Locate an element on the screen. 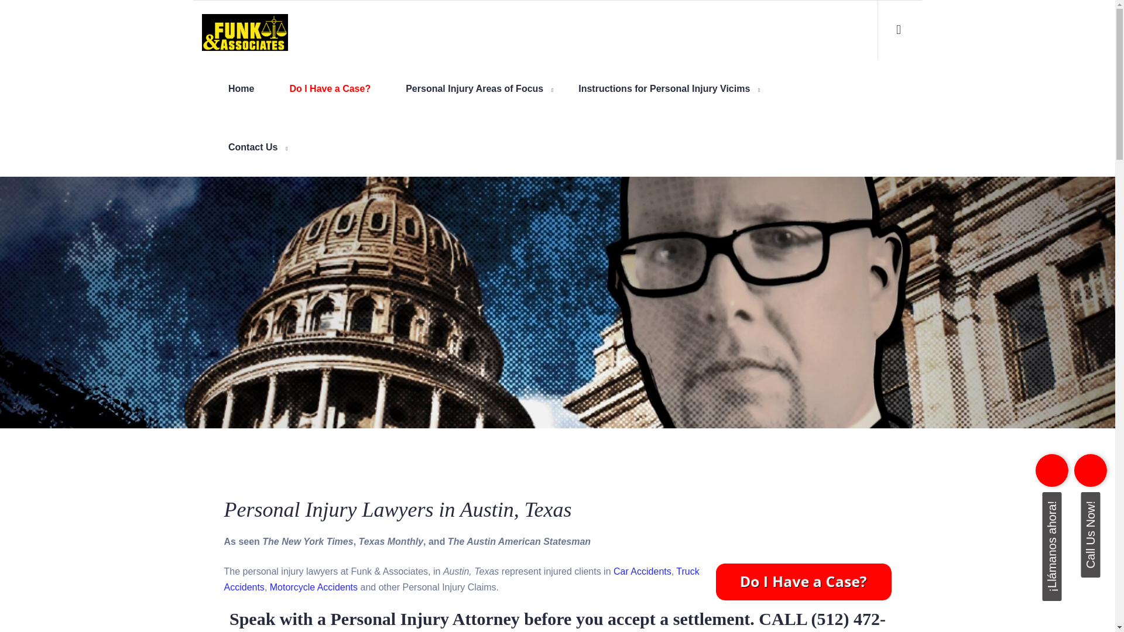 The image size is (1124, 632). Accident Lawyer Austin is located at coordinates (474, 88).